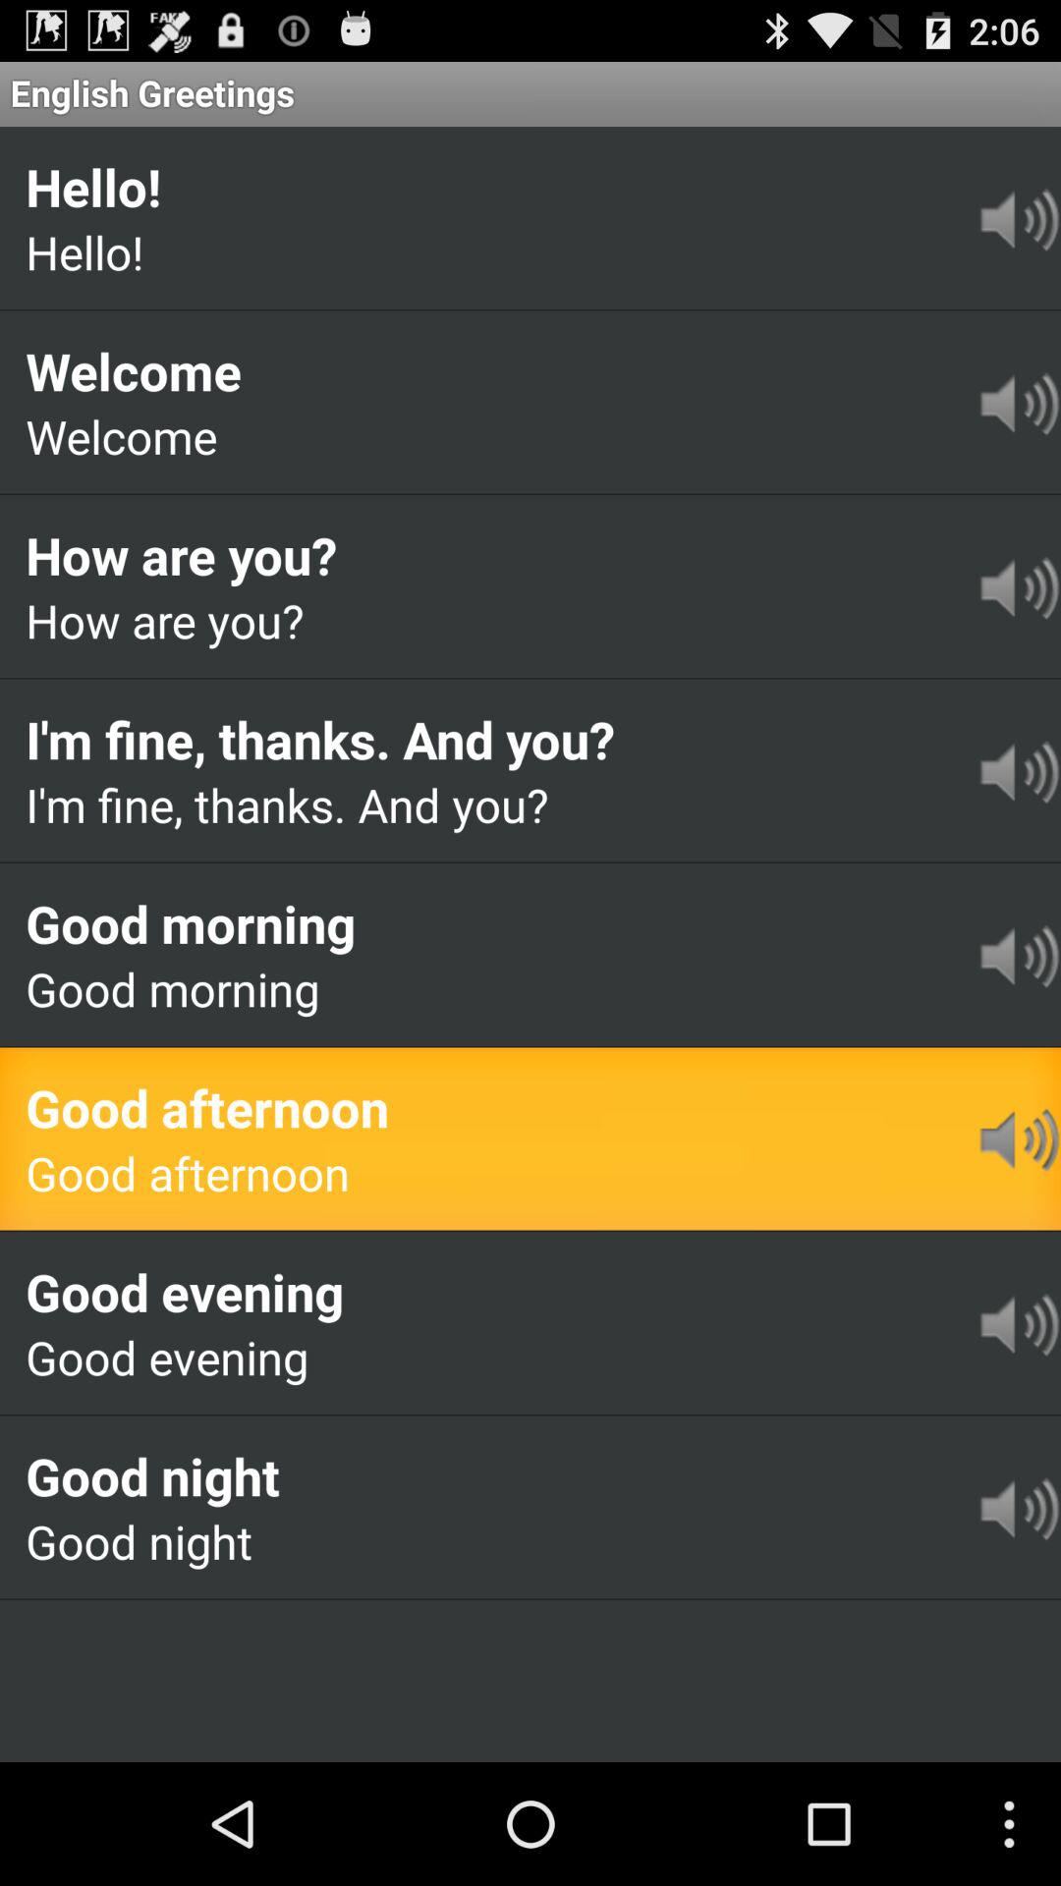  I want to click on choose the app below the good night icon, so click(128, 1629).